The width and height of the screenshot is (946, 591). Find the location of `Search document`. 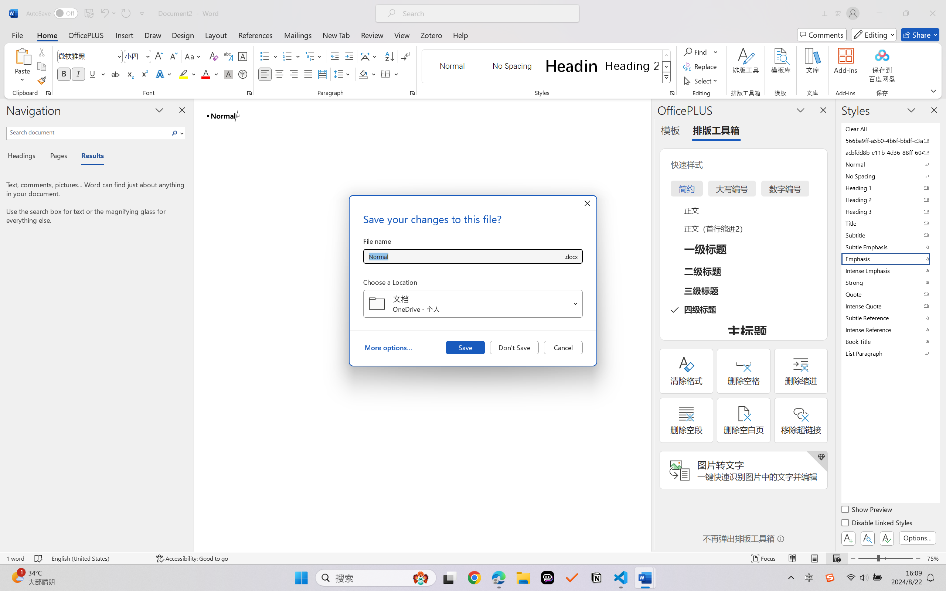

Search document is located at coordinates (88, 132).